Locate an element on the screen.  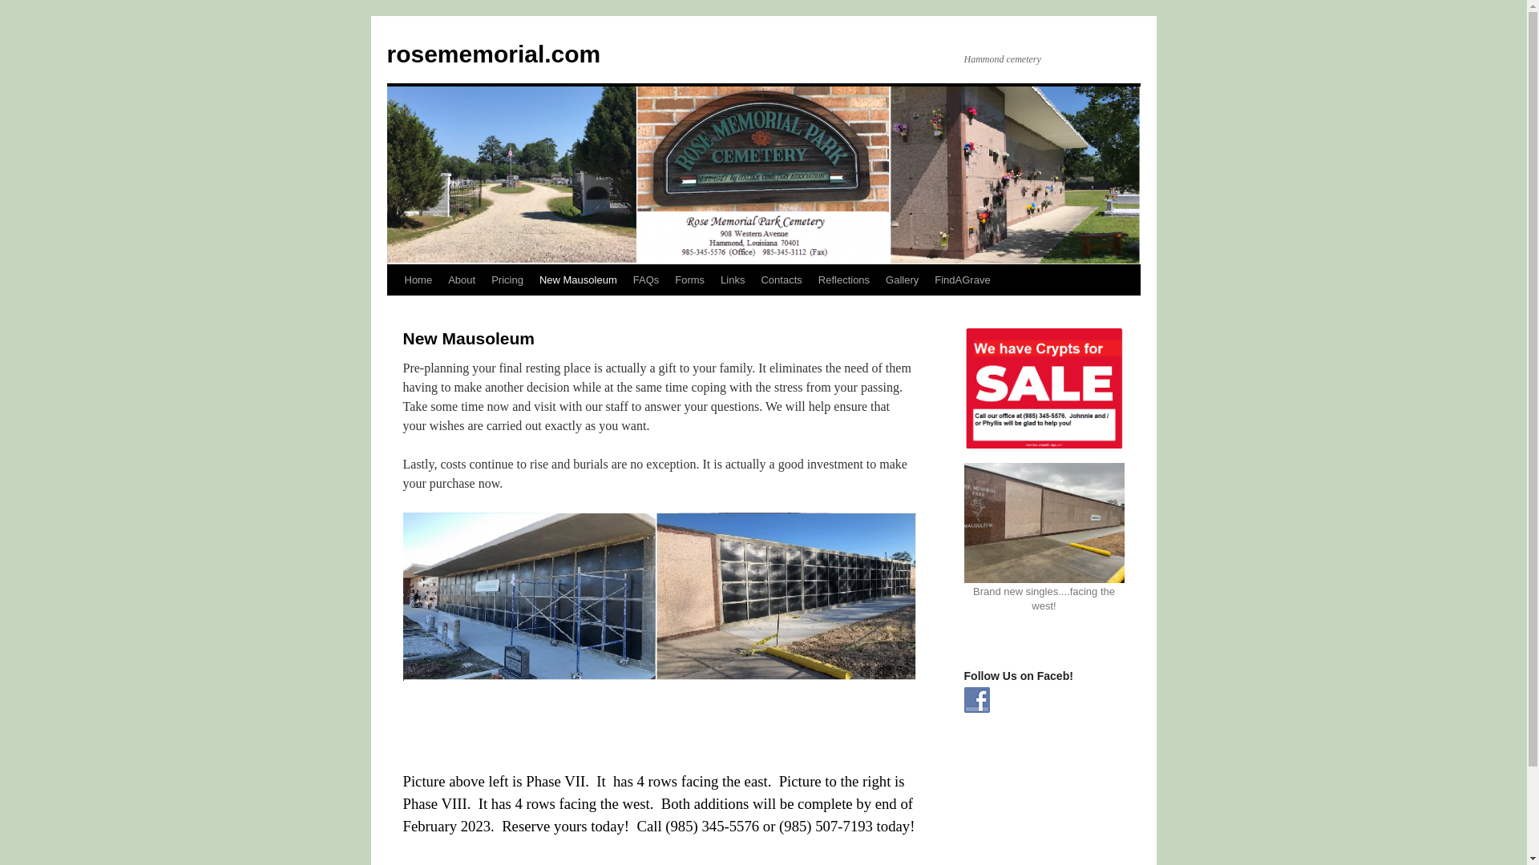
About is located at coordinates (462, 280).